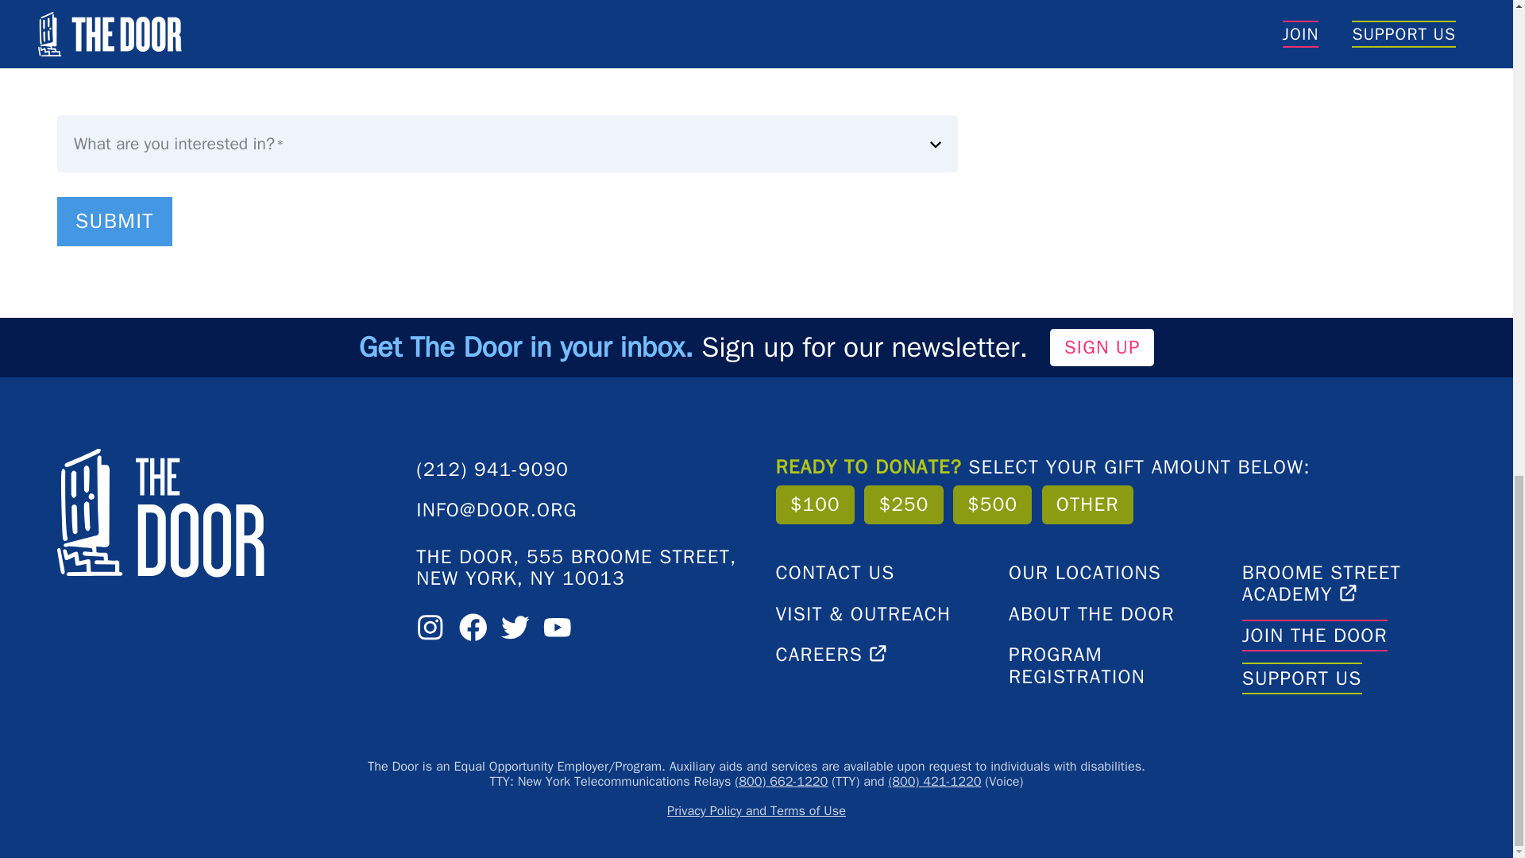 This screenshot has width=1525, height=858. What do you see at coordinates (1084, 573) in the screenshot?
I see `OUR LOCATIONS` at bounding box center [1084, 573].